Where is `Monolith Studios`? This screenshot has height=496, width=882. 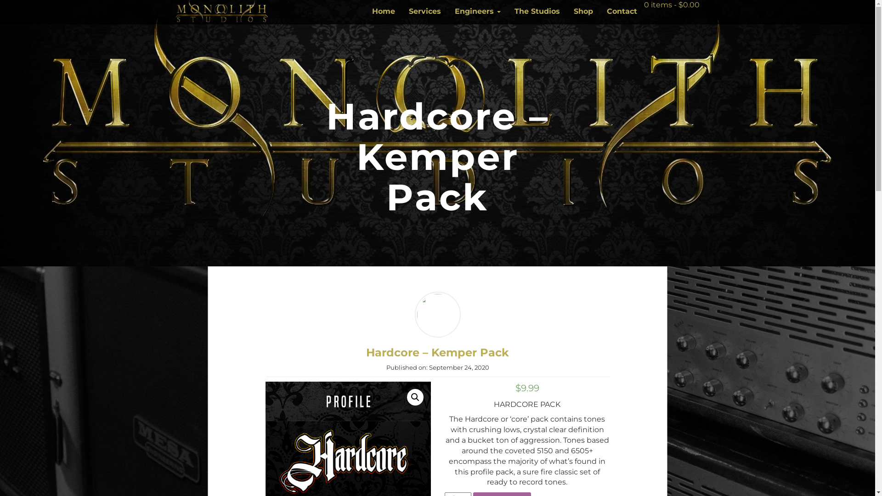 Monolith Studios is located at coordinates (221, 11).